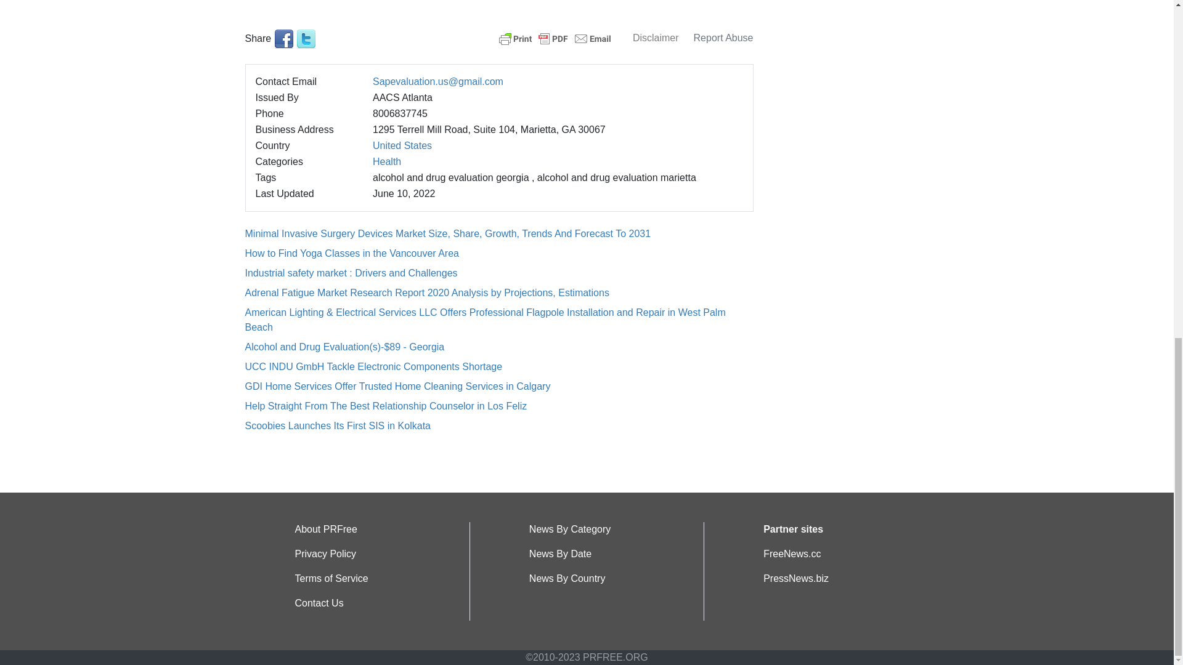 This screenshot has height=665, width=1183. I want to click on Contact Us, so click(319, 603).